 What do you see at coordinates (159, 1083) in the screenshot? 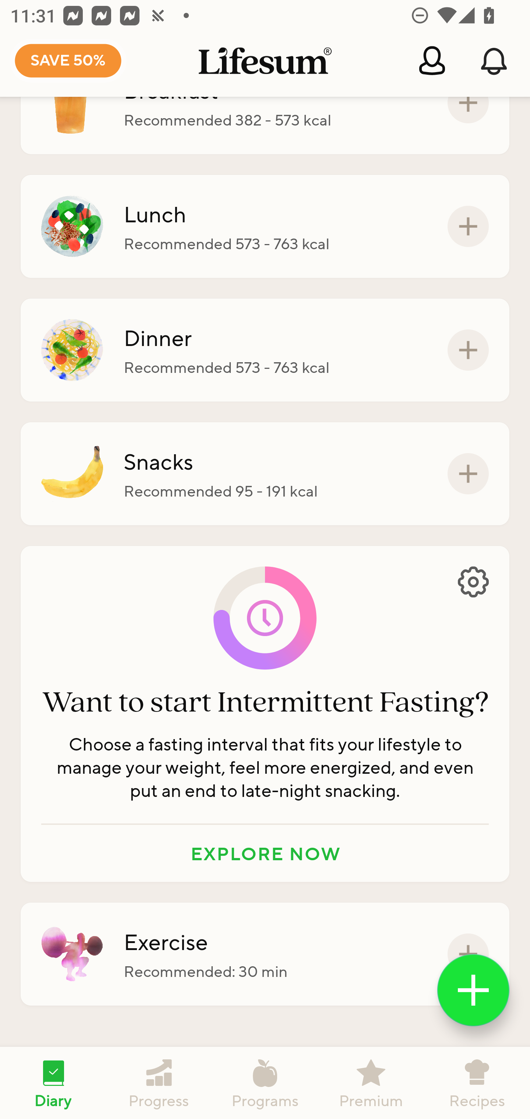
I see `Progress` at bounding box center [159, 1083].